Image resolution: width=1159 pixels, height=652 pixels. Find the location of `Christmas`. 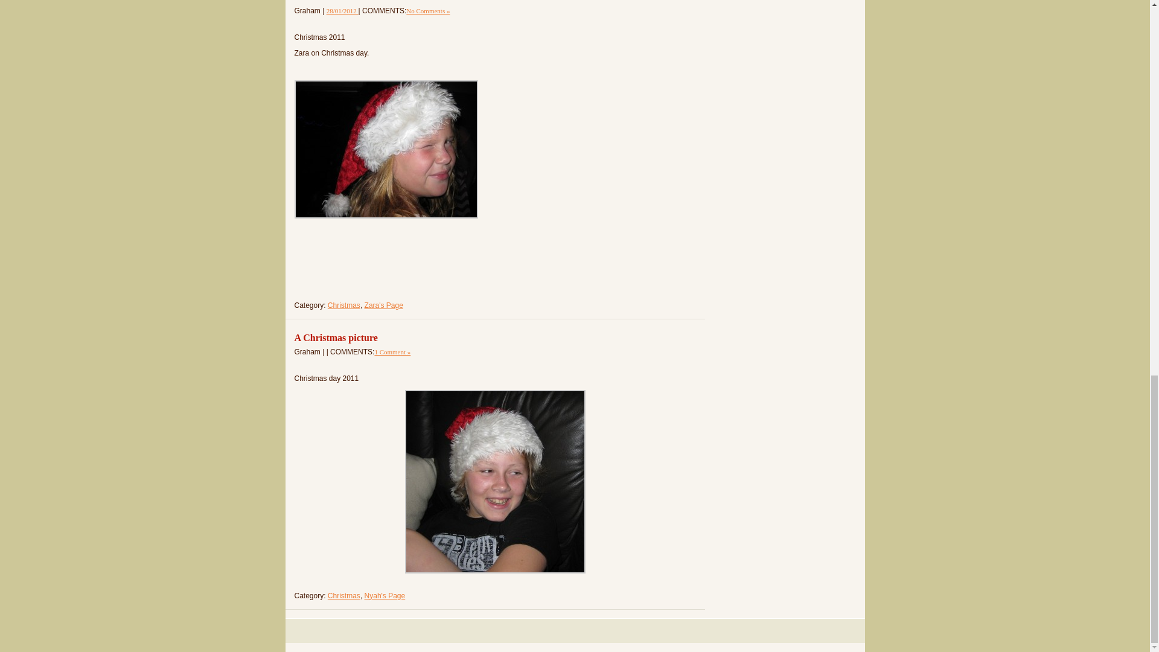

Christmas is located at coordinates (344, 595).